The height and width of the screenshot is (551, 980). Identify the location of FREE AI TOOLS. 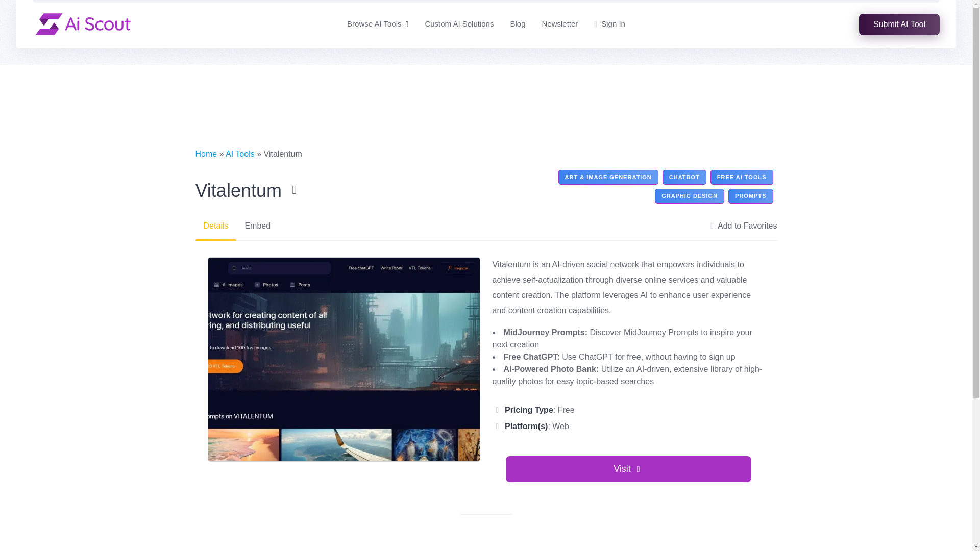
(742, 177).